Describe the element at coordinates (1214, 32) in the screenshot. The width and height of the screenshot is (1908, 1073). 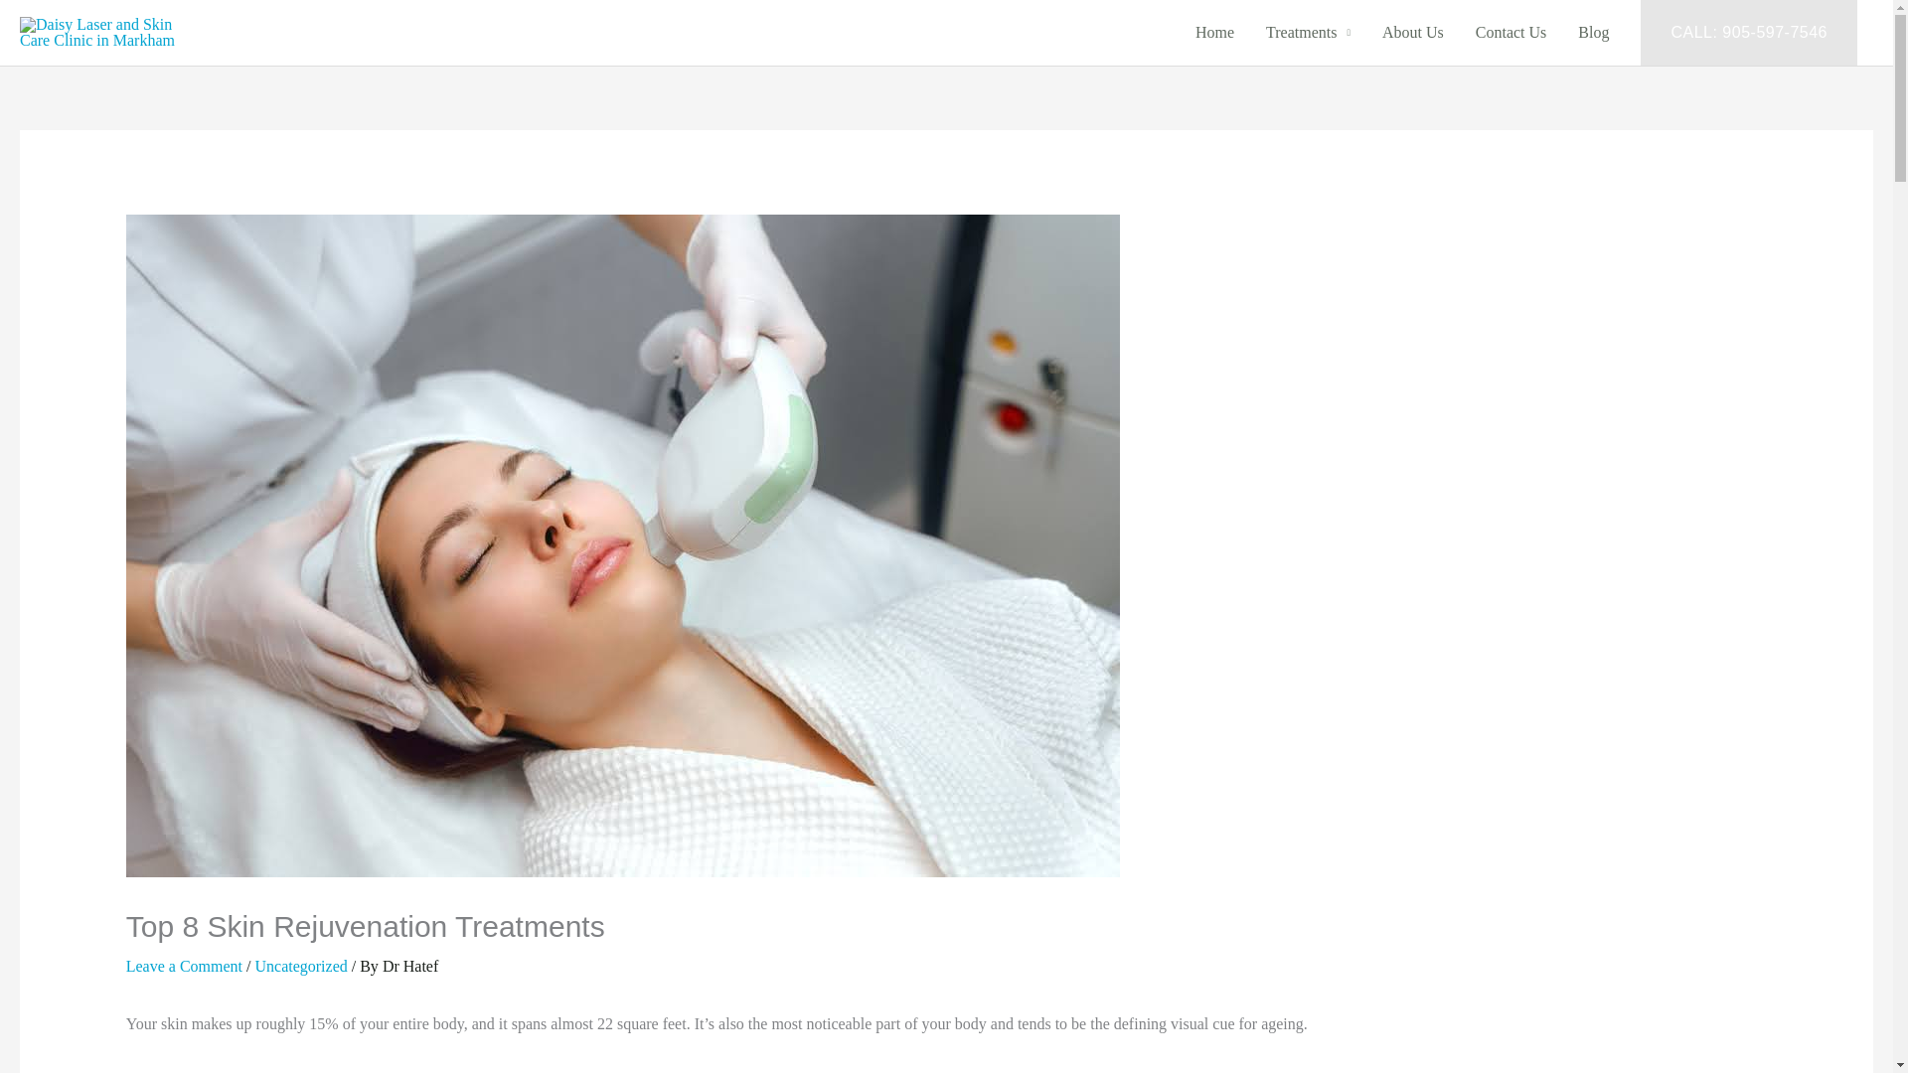
I see `Home` at that location.